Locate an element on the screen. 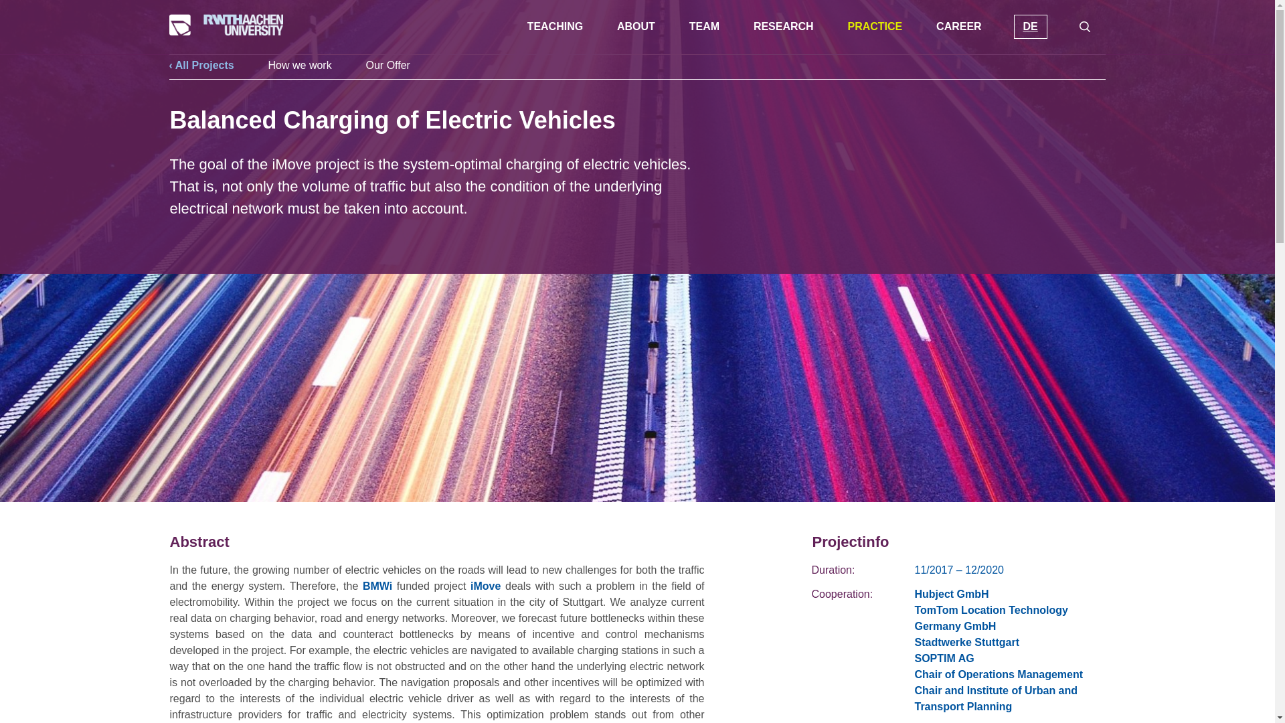 Image resolution: width=1285 pixels, height=723 pixels. Research is located at coordinates (783, 26).